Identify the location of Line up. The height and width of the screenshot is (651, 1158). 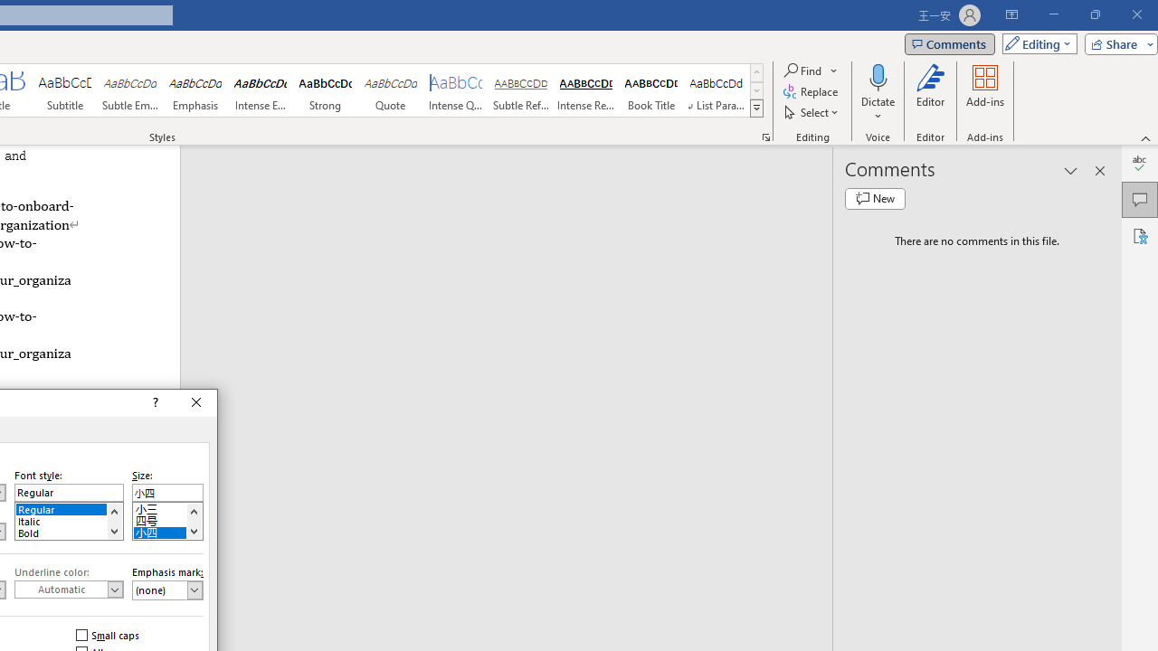
(194, 511).